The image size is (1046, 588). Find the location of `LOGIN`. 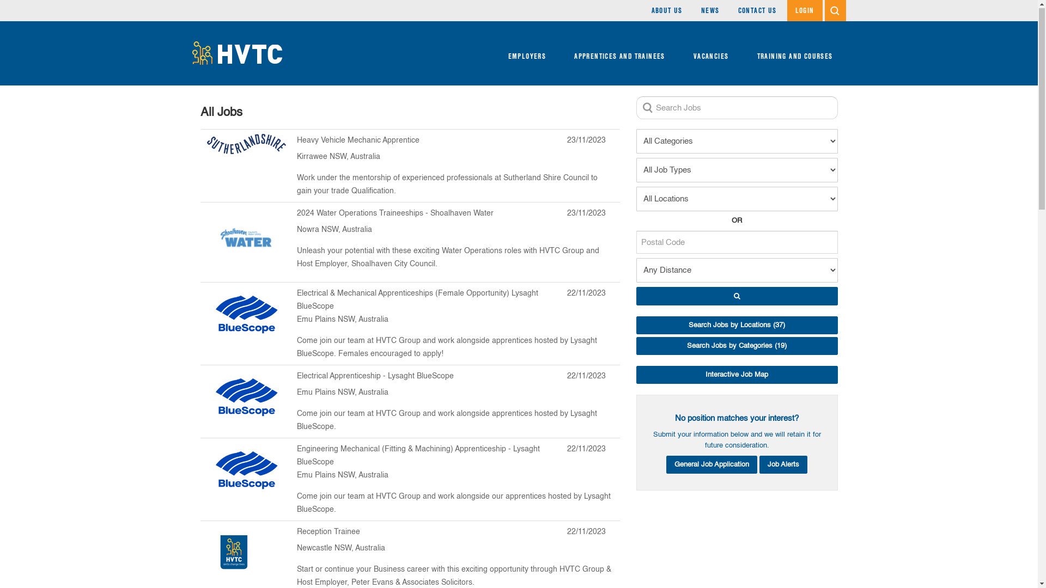

LOGIN is located at coordinates (804, 11).